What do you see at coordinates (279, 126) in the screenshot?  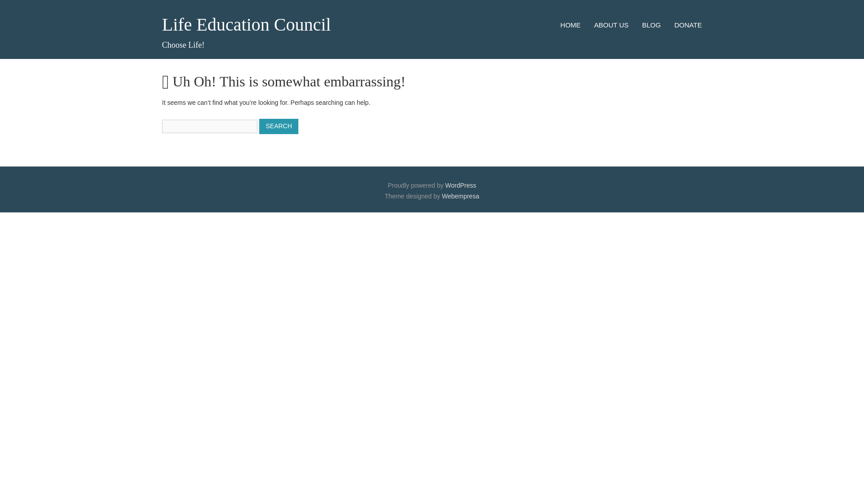 I see `Search` at bounding box center [279, 126].